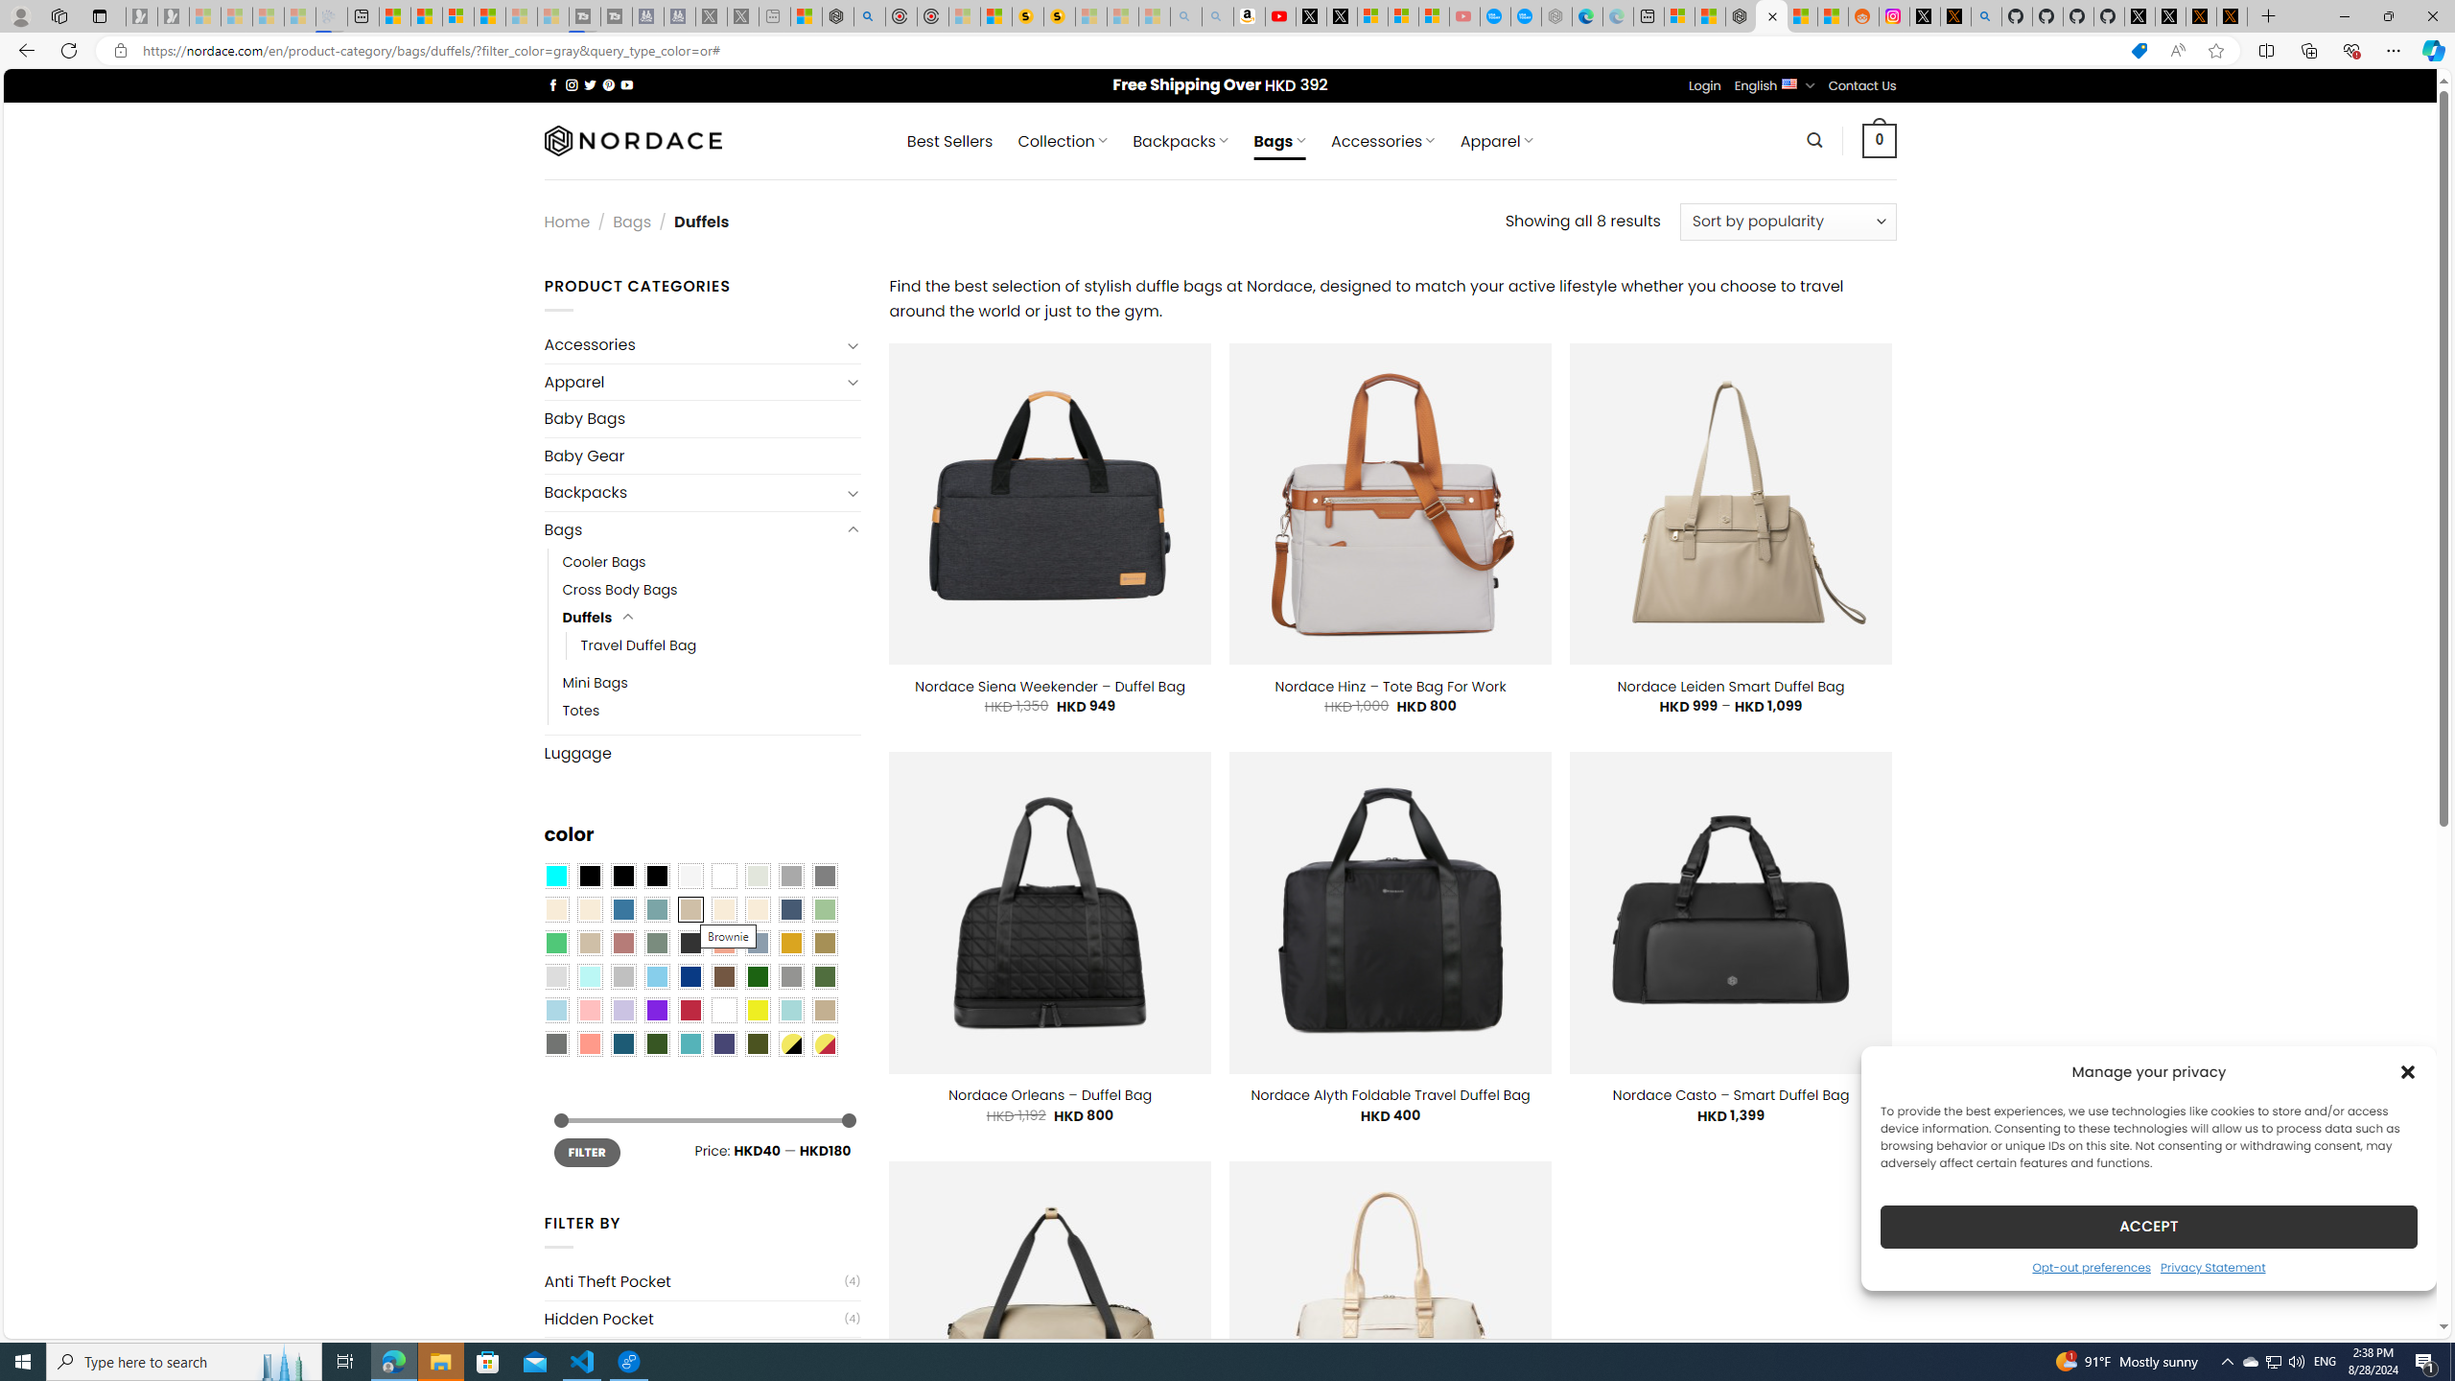  Describe the element at coordinates (775, 16) in the screenshot. I see `New tab - Sleeping` at that location.